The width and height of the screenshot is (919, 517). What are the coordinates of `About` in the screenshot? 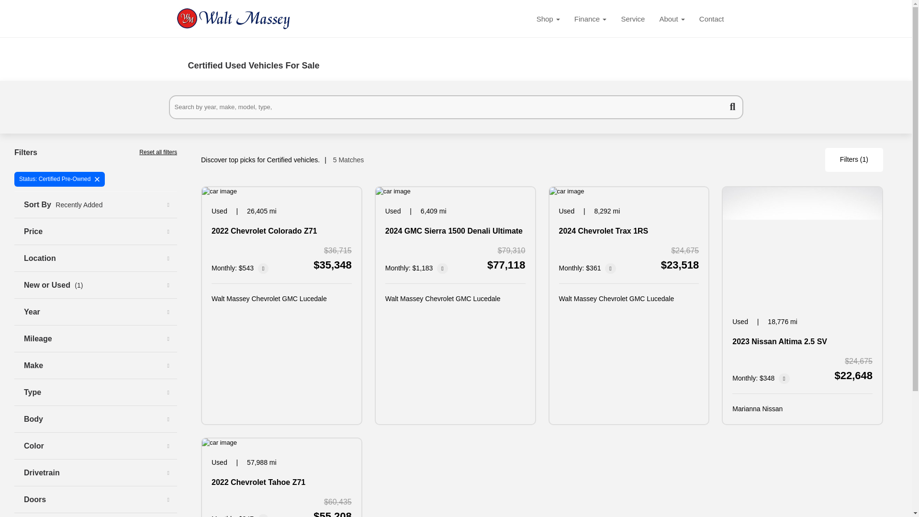 It's located at (672, 19).